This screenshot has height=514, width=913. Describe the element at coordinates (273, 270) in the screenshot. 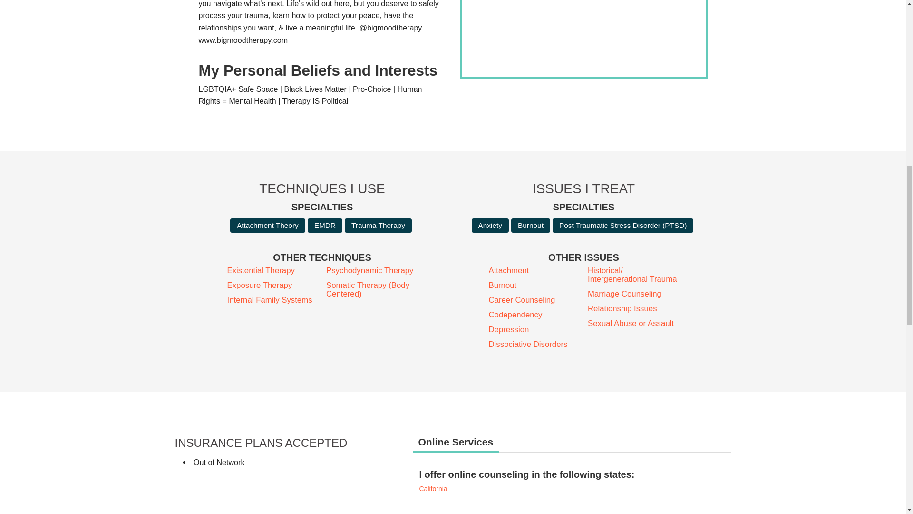

I see `Learn about Existential Therapy` at that location.